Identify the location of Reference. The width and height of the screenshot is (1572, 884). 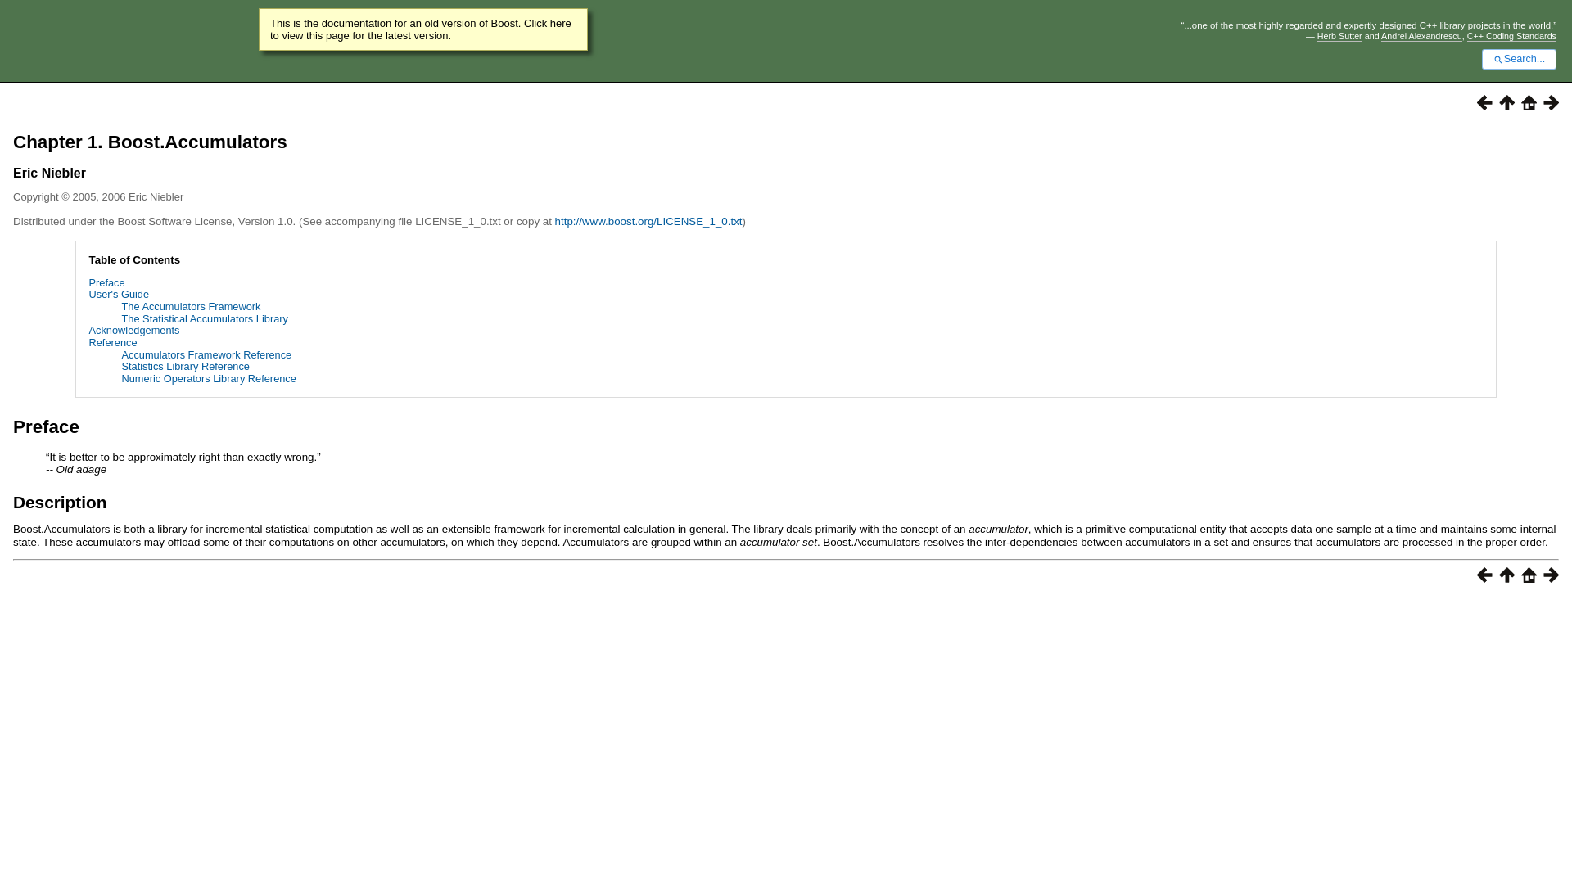
(113, 342).